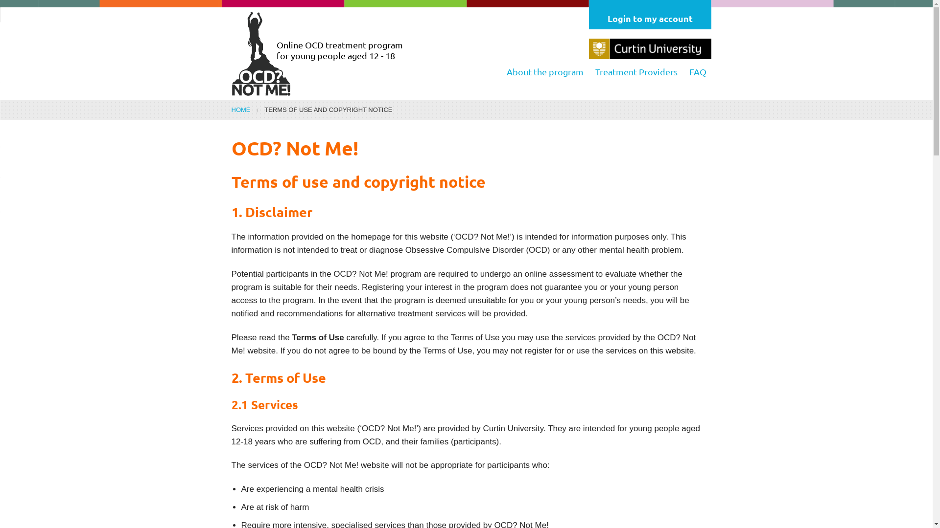  What do you see at coordinates (636, 71) in the screenshot?
I see `Treatment Providers` at bounding box center [636, 71].